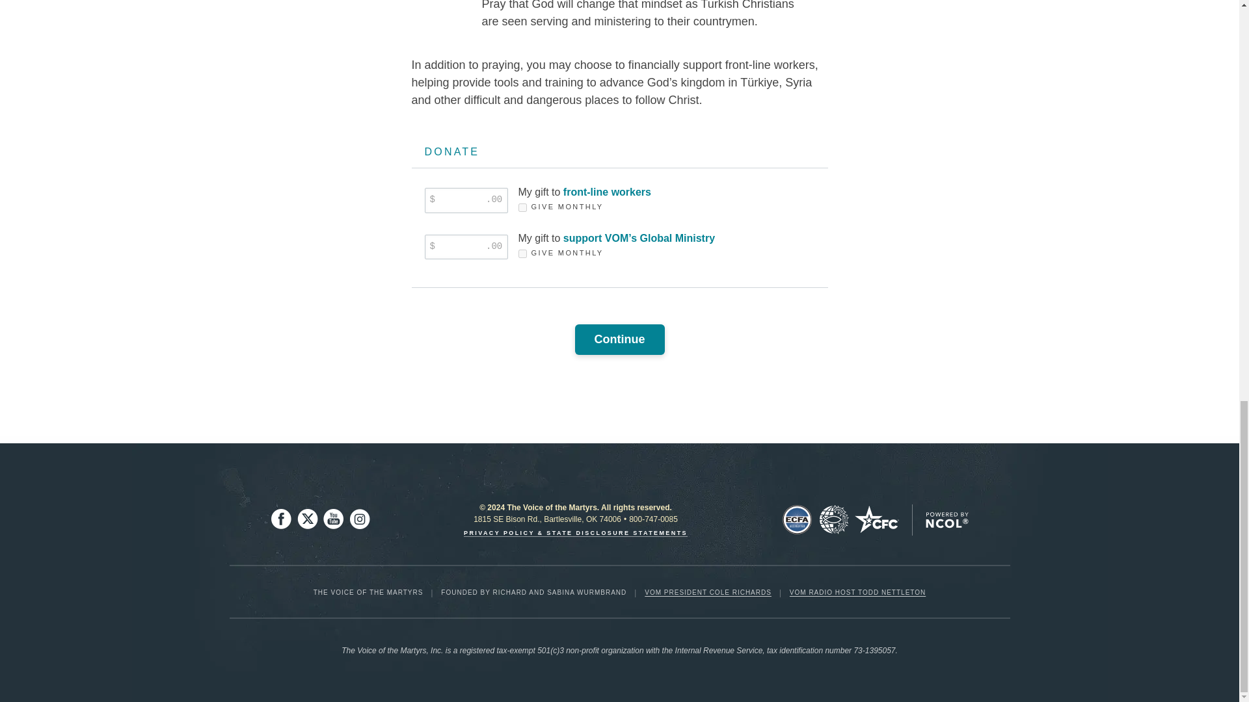  What do you see at coordinates (359, 519) in the screenshot?
I see `Instagram` at bounding box center [359, 519].